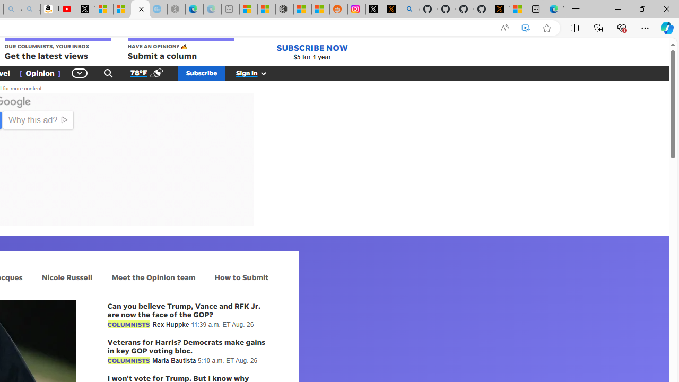  Describe the element at coordinates (80, 73) in the screenshot. I see `Global Navigation` at that location.